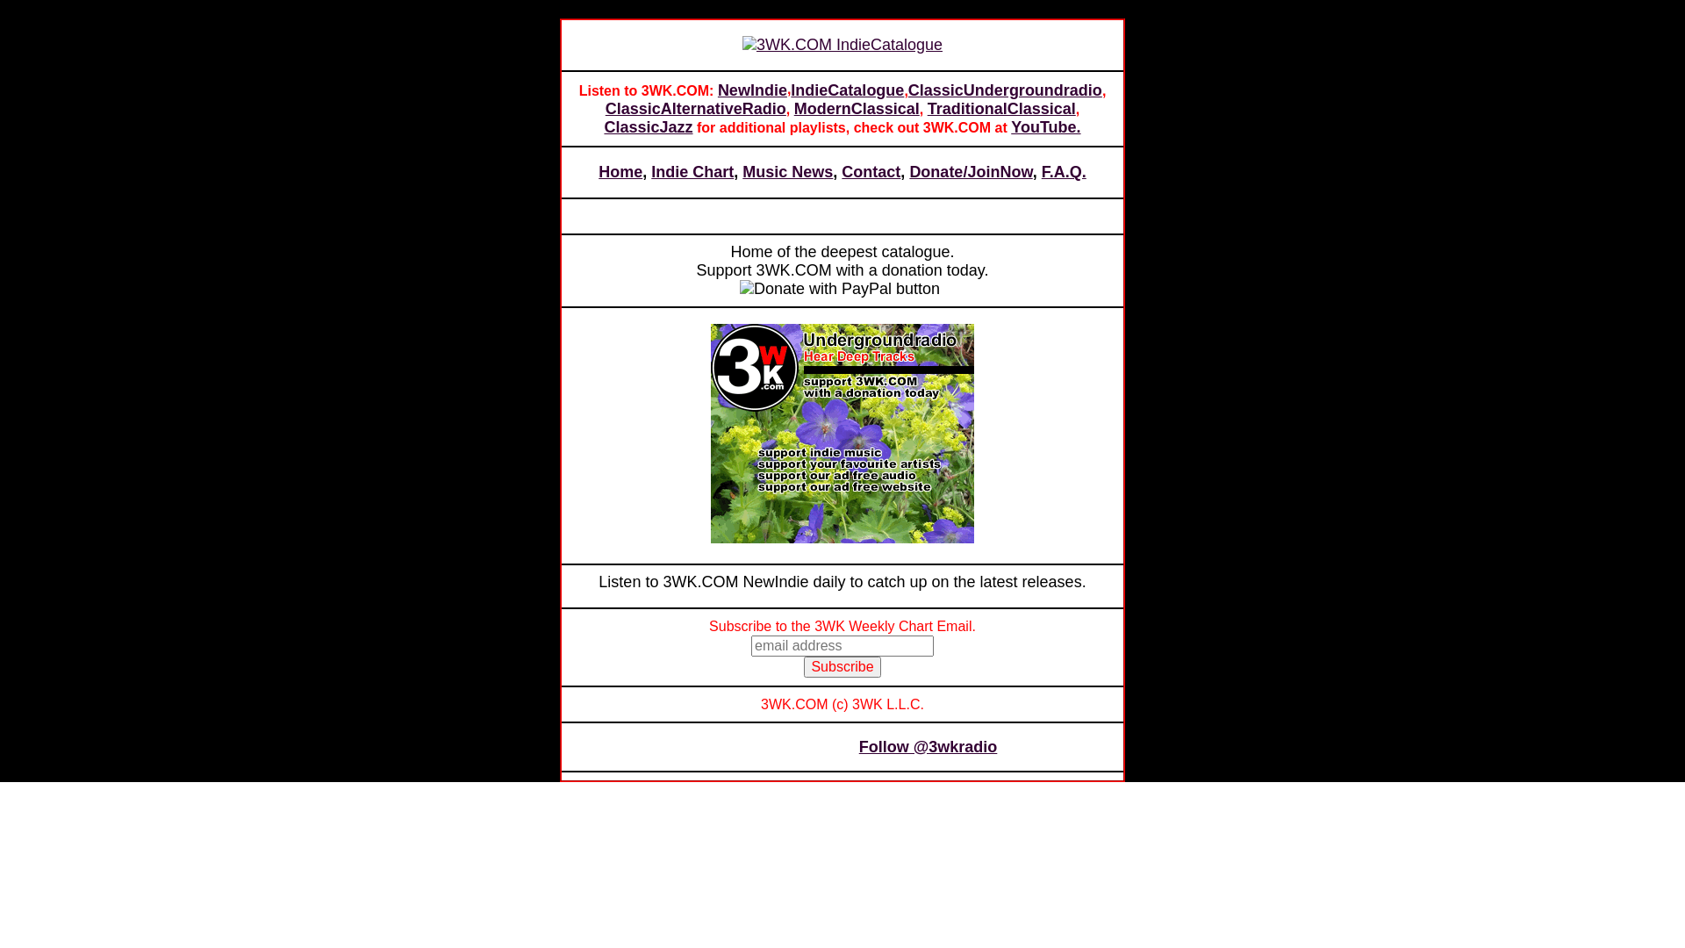  What do you see at coordinates (692, 172) in the screenshot?
I see `Indie Chart` at bounding box center [692, 172].